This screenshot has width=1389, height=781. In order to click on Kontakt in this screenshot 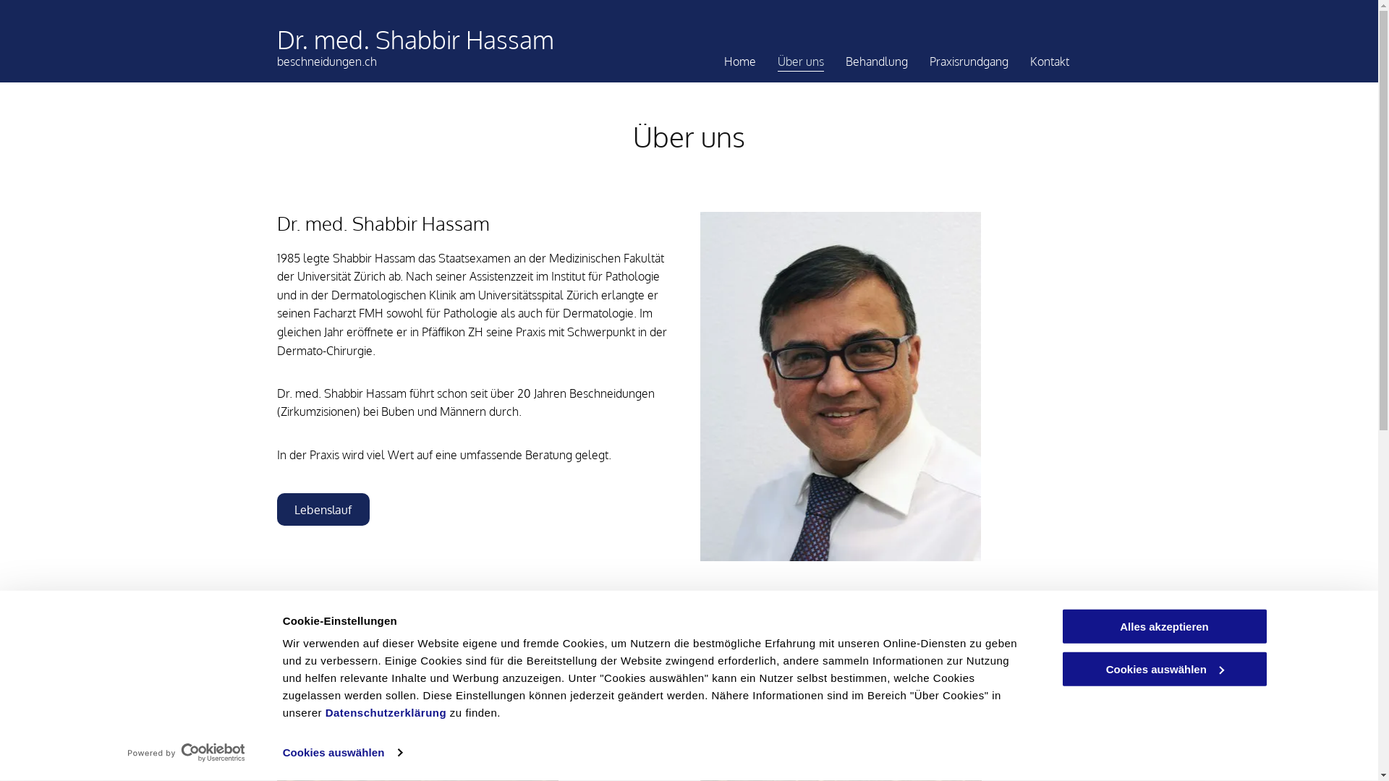, I will do `click(1050, 61)`.